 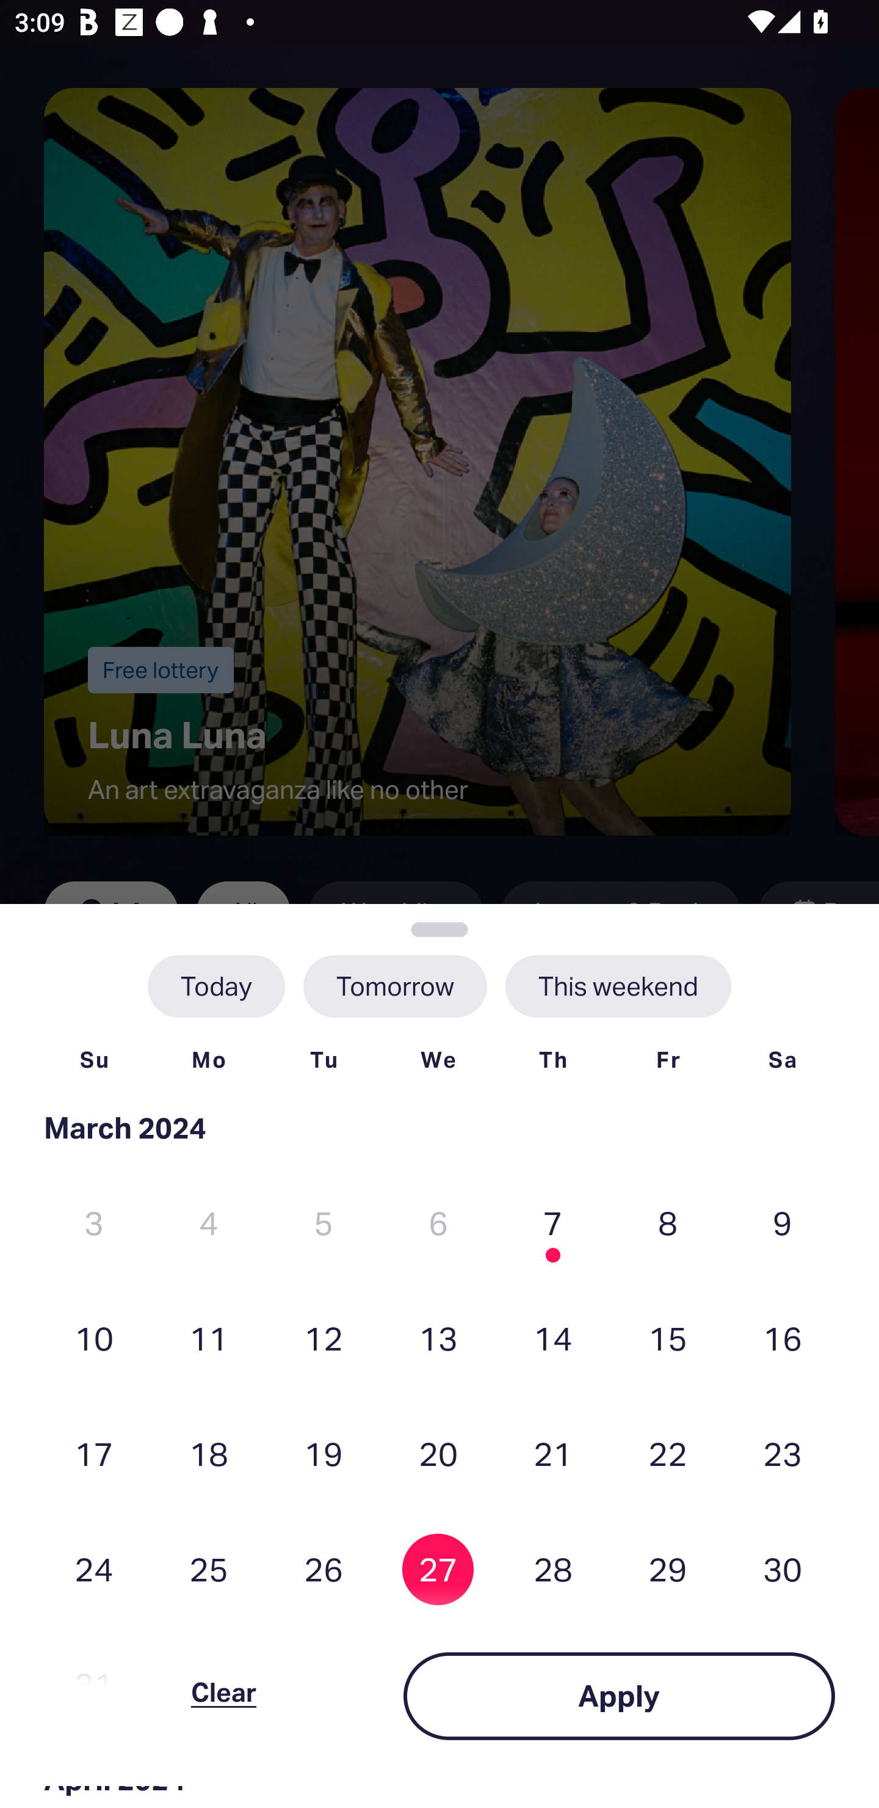 I want to click on 15, so click(x=668, y=1338).